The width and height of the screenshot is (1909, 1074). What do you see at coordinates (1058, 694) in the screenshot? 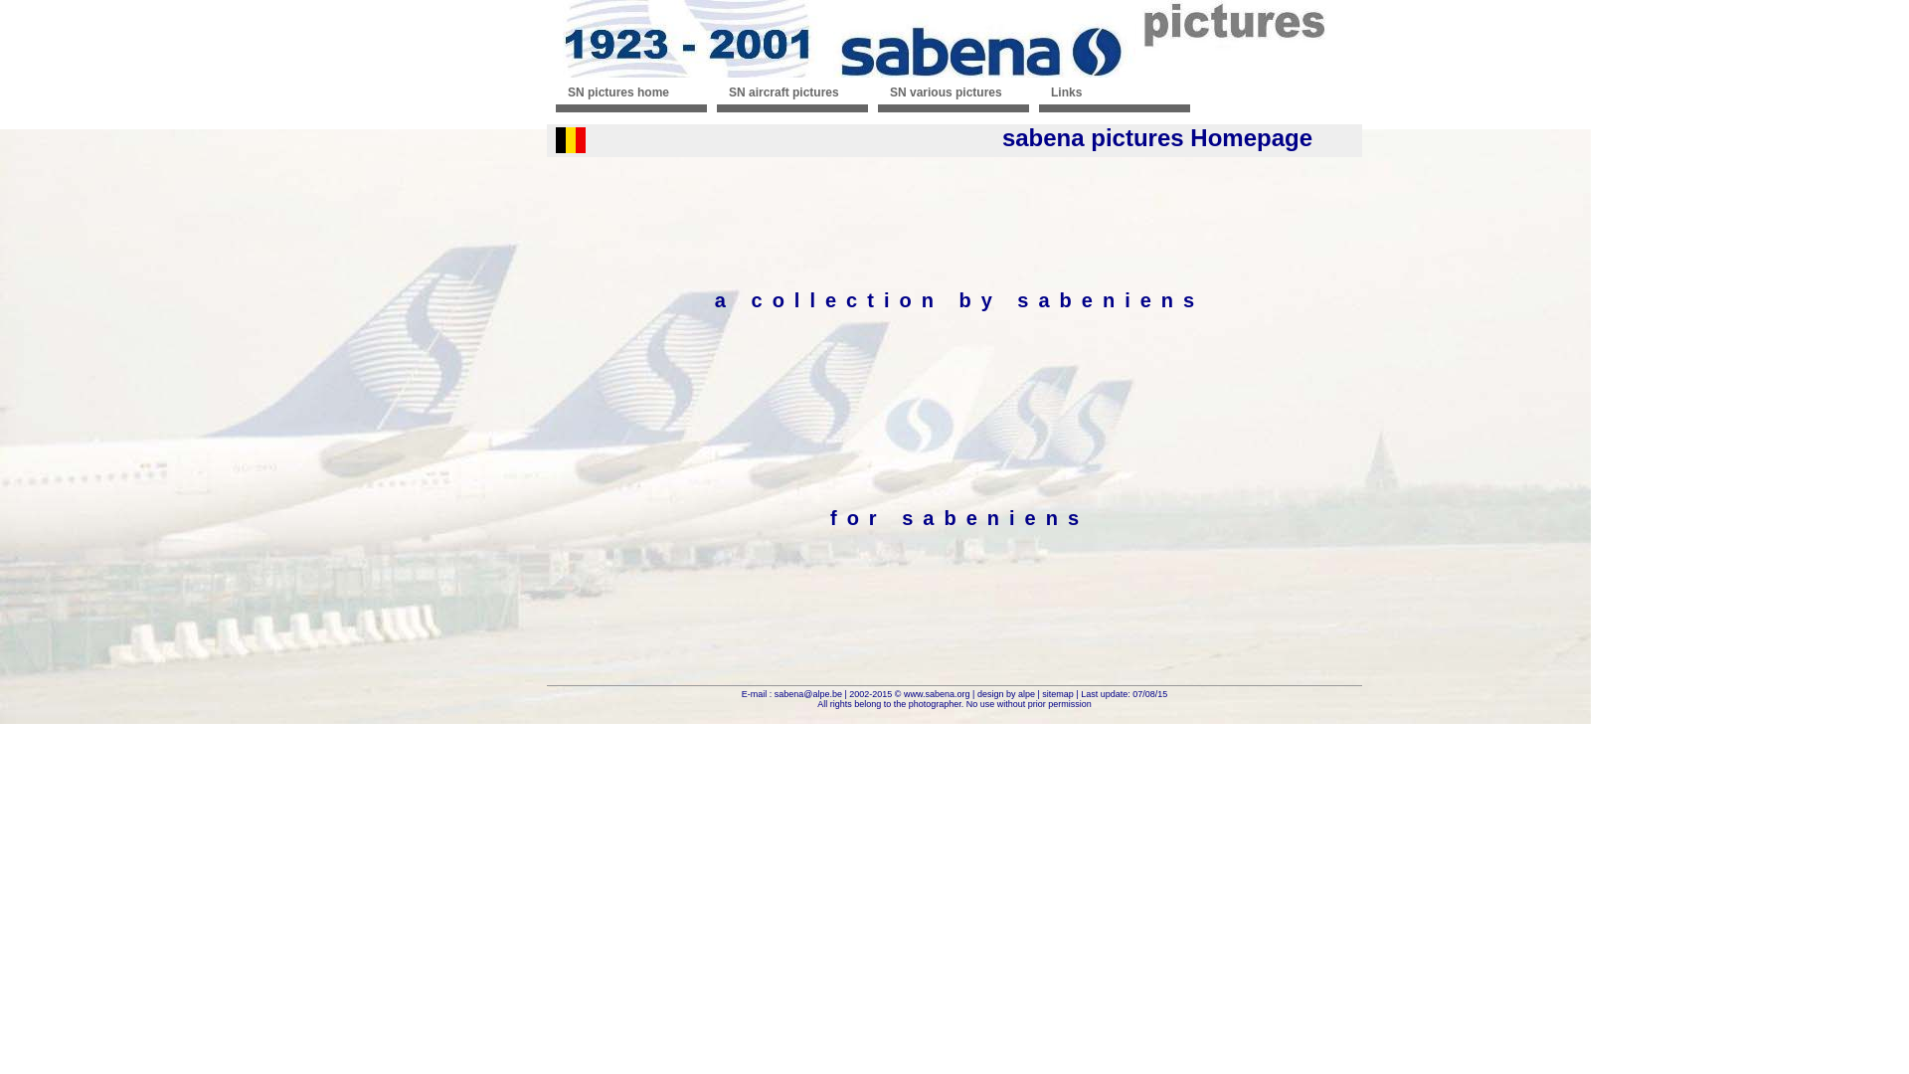
I see `sitemap` at bounding box center [1058, 694].